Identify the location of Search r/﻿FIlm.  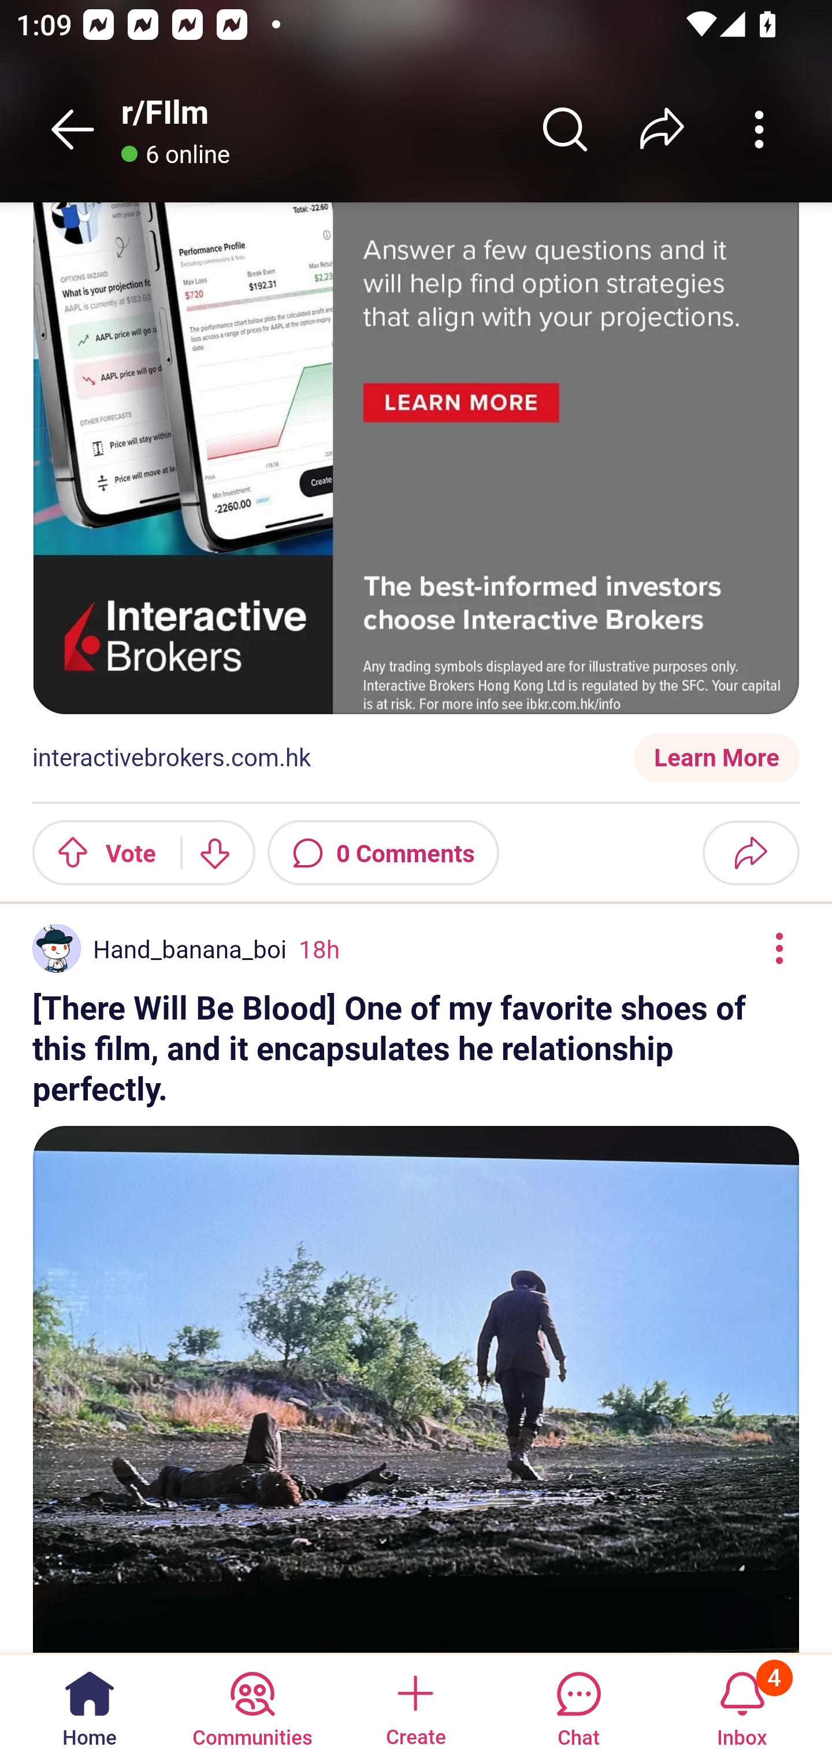
(565, 129).